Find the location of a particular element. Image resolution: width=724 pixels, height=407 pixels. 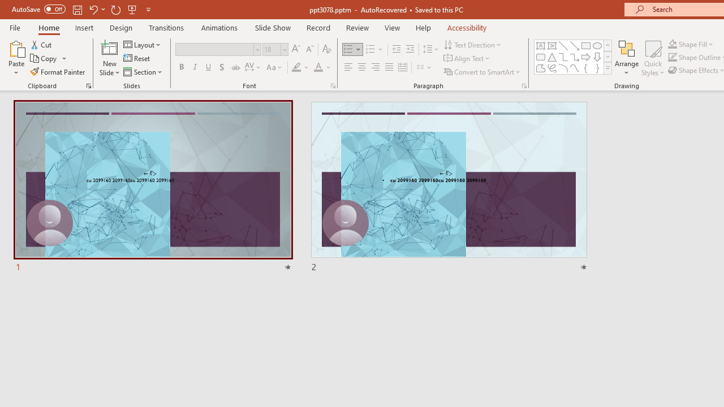

Arrange is located at coordinates (627, 58).